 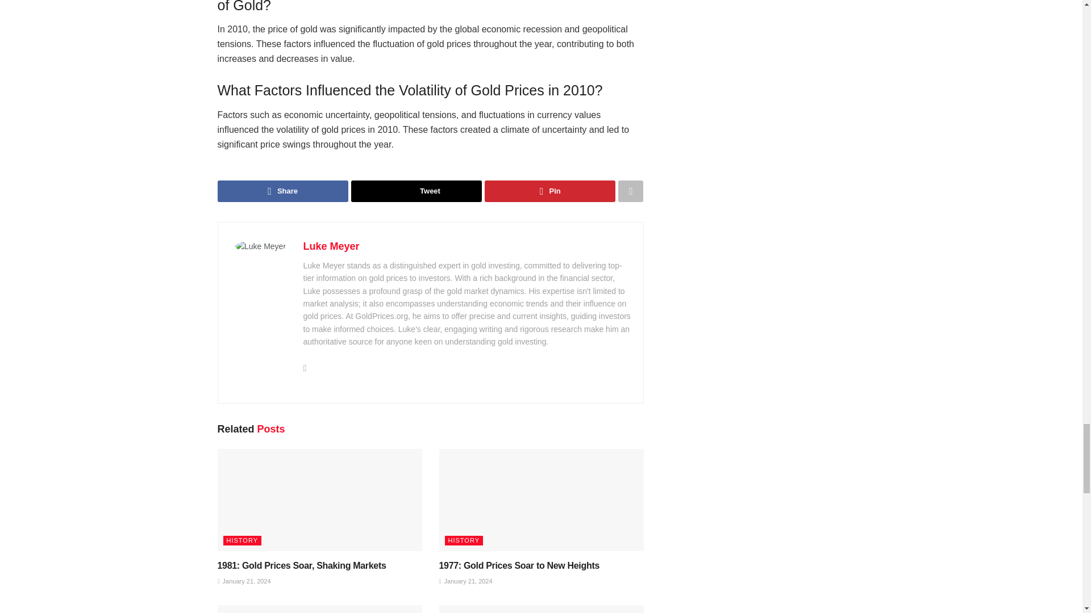 What do you see at coordinates (301, 565) in the screenshot?
I see `1981: Gold Prices Soar, Shaking Markets` at bounding box center [301, 565].